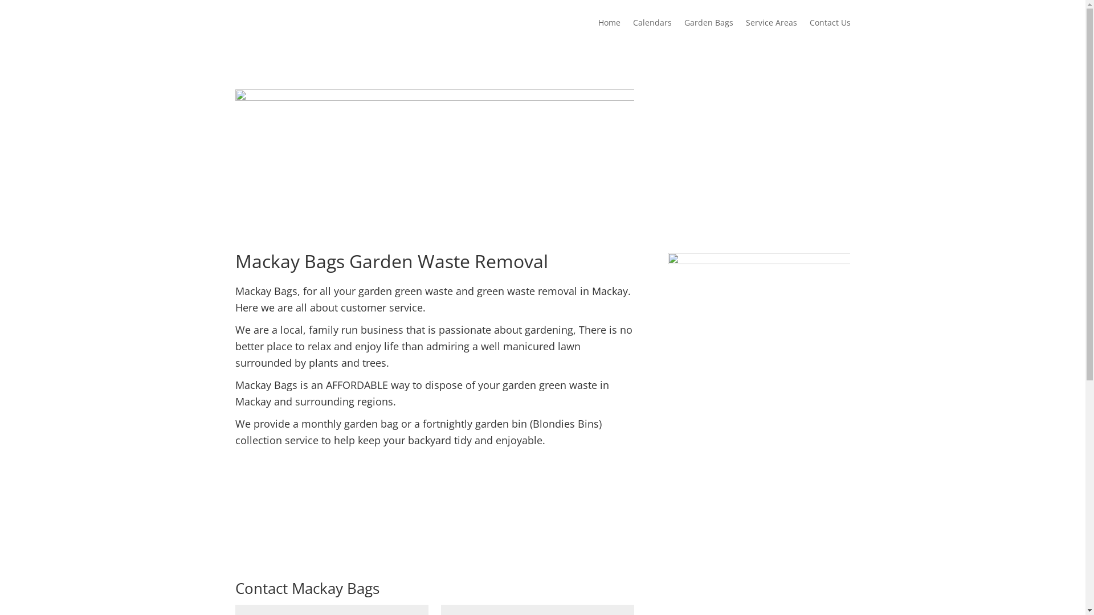  What do you see at coordinates (652, 31) in the screenshot?
I see `Calendars` at bounding box center [652, 31].